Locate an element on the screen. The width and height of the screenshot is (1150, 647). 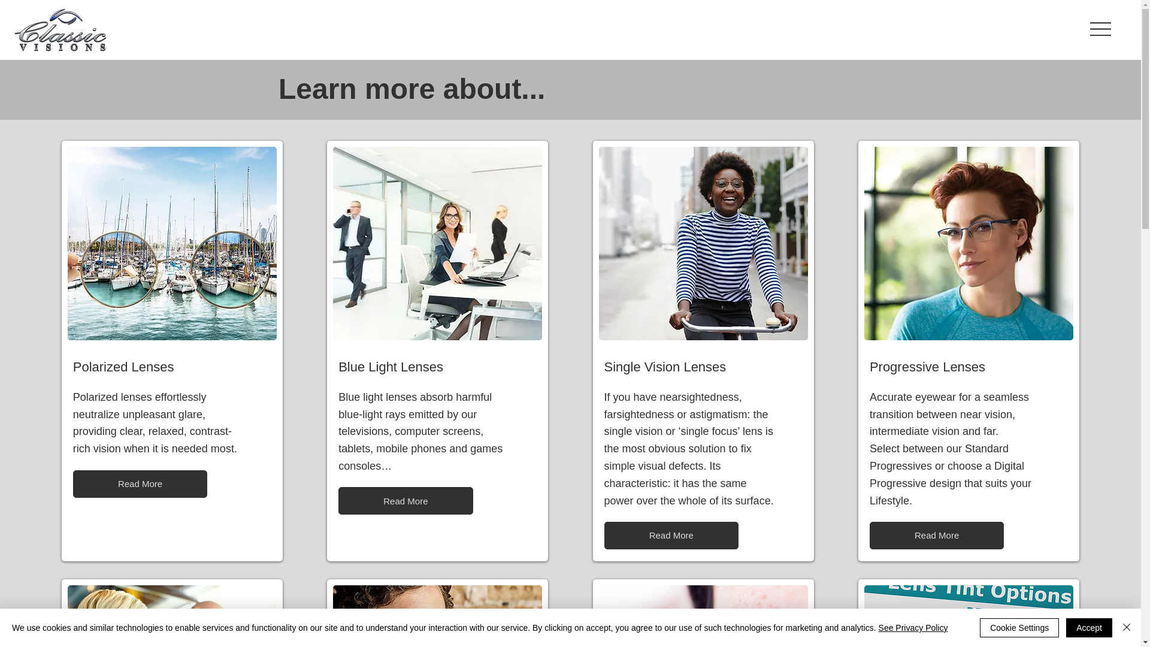
Read More is located at coordinates (140, 483).